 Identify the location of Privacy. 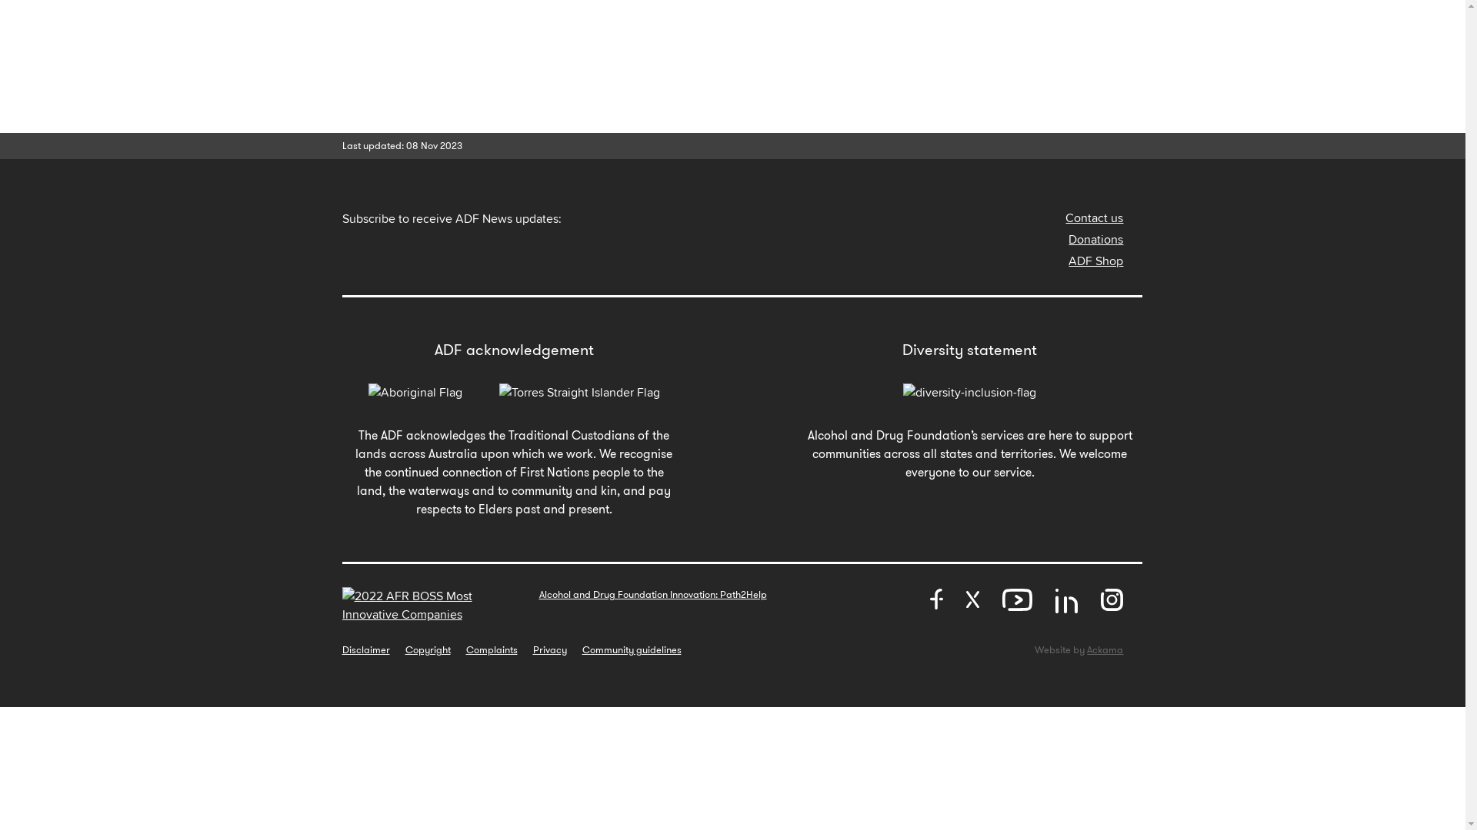
(549, 650).